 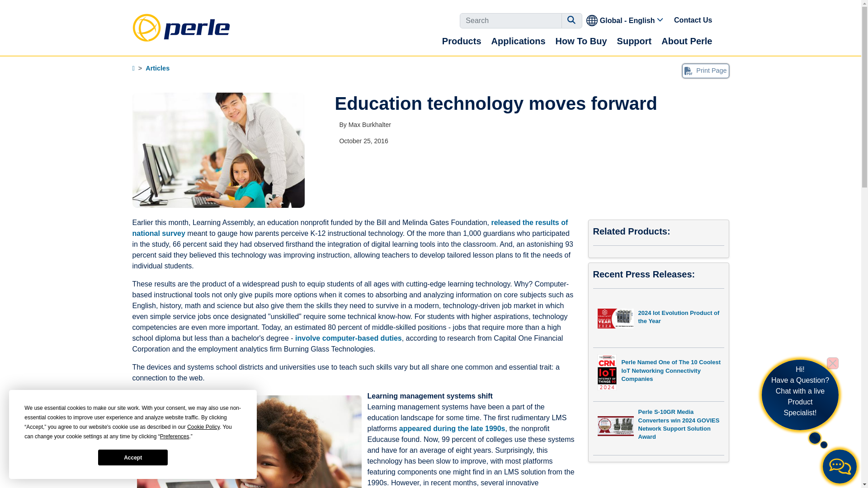 I want to click on Perle Logo, so click(x=181, y=28).